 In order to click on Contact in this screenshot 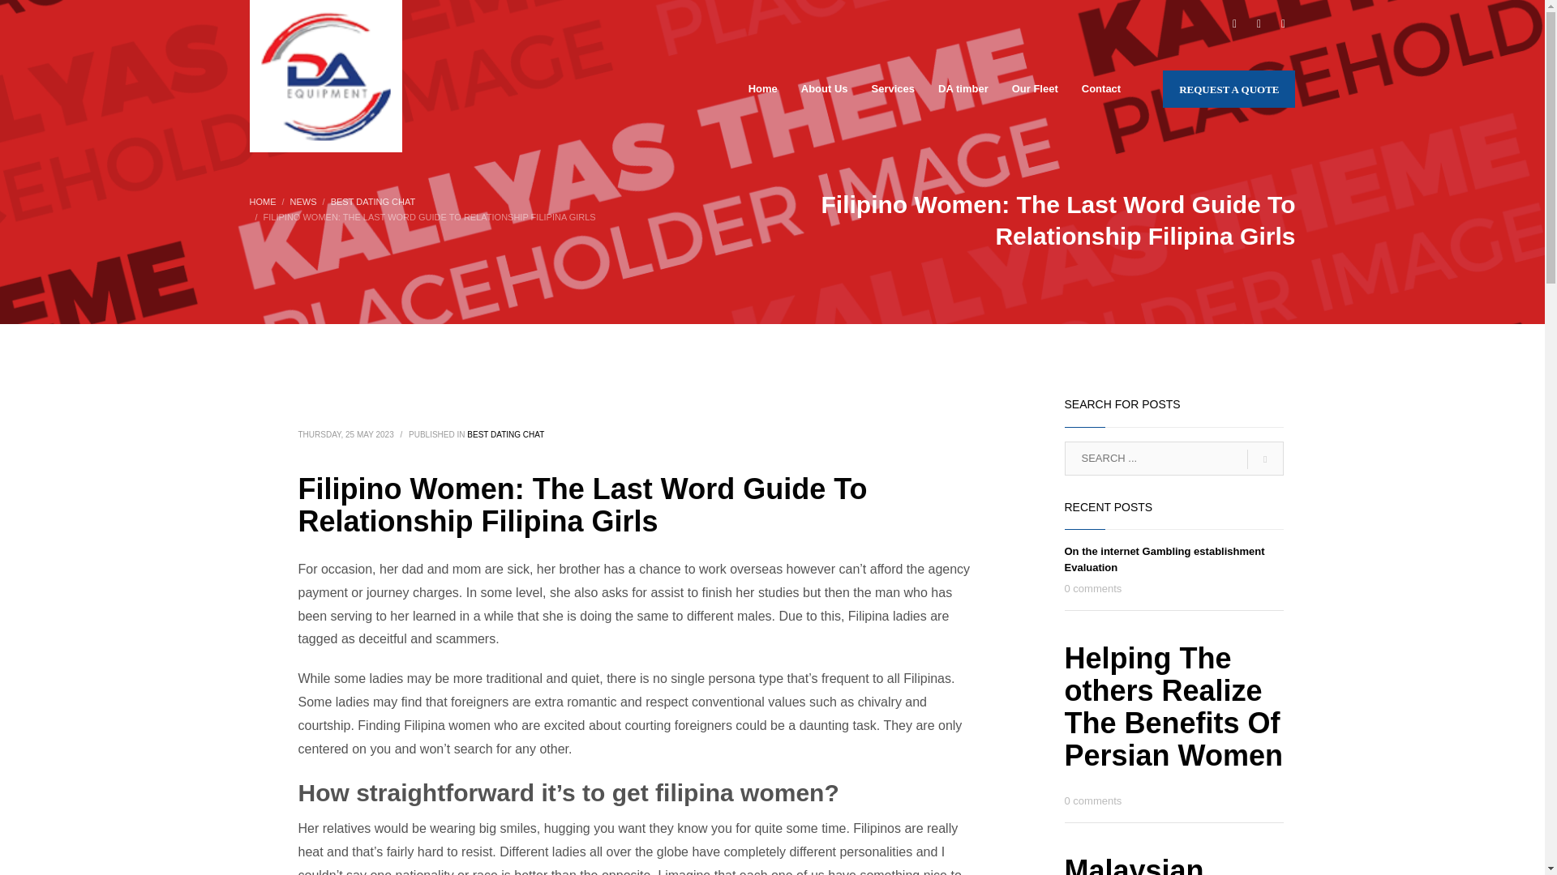, I will do `click(1101, 88)`.